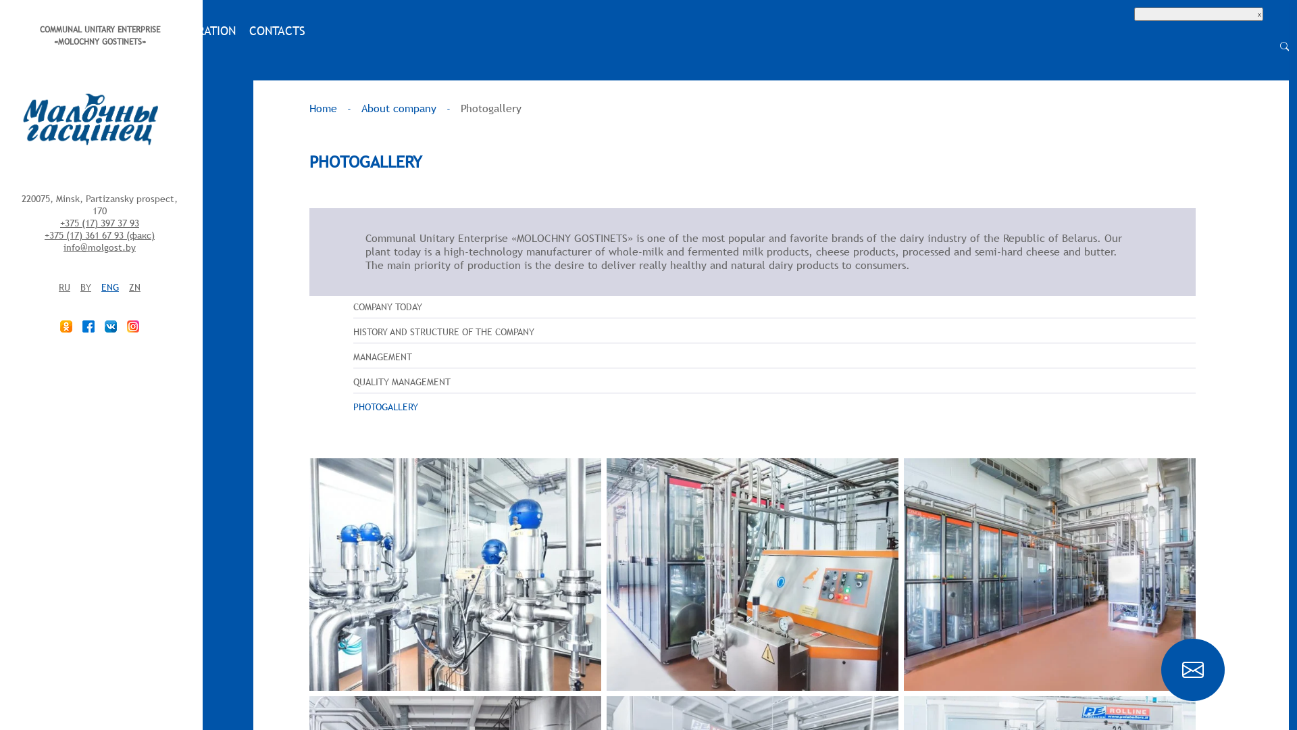  What do you see at coordinates (323, 108) in the screenshot?
I see `Home` at bounding box center [323, 108].